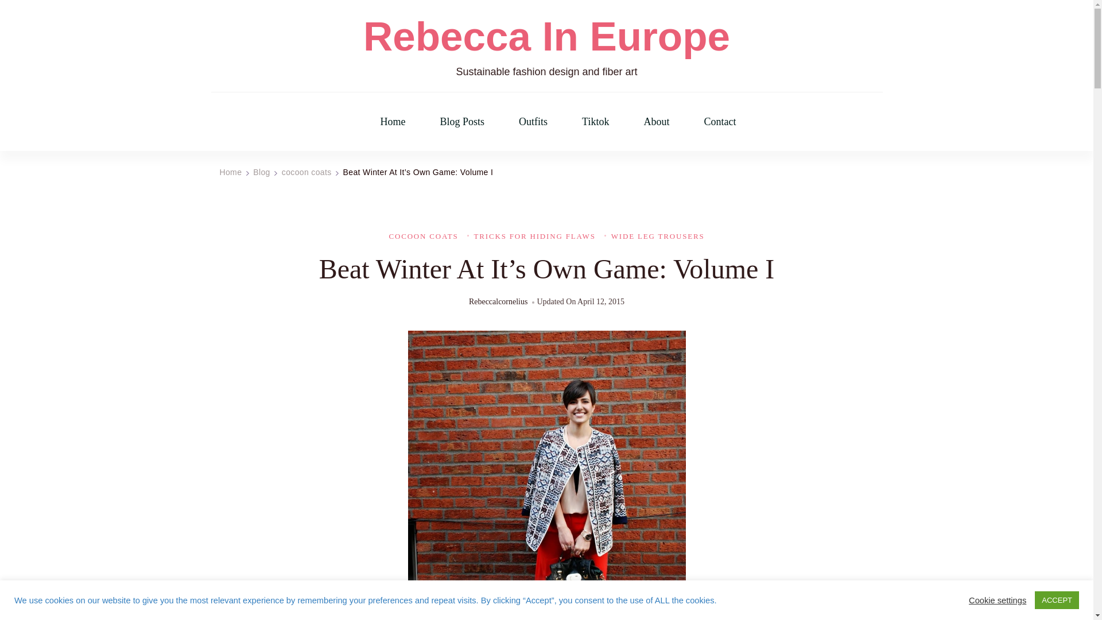 The width and height of the screenshot is (1102, 620). What do you see at coordinates (546, 37) in the screenshot?
I see `Rebecca In Europe` at bounding box center [546, 37].